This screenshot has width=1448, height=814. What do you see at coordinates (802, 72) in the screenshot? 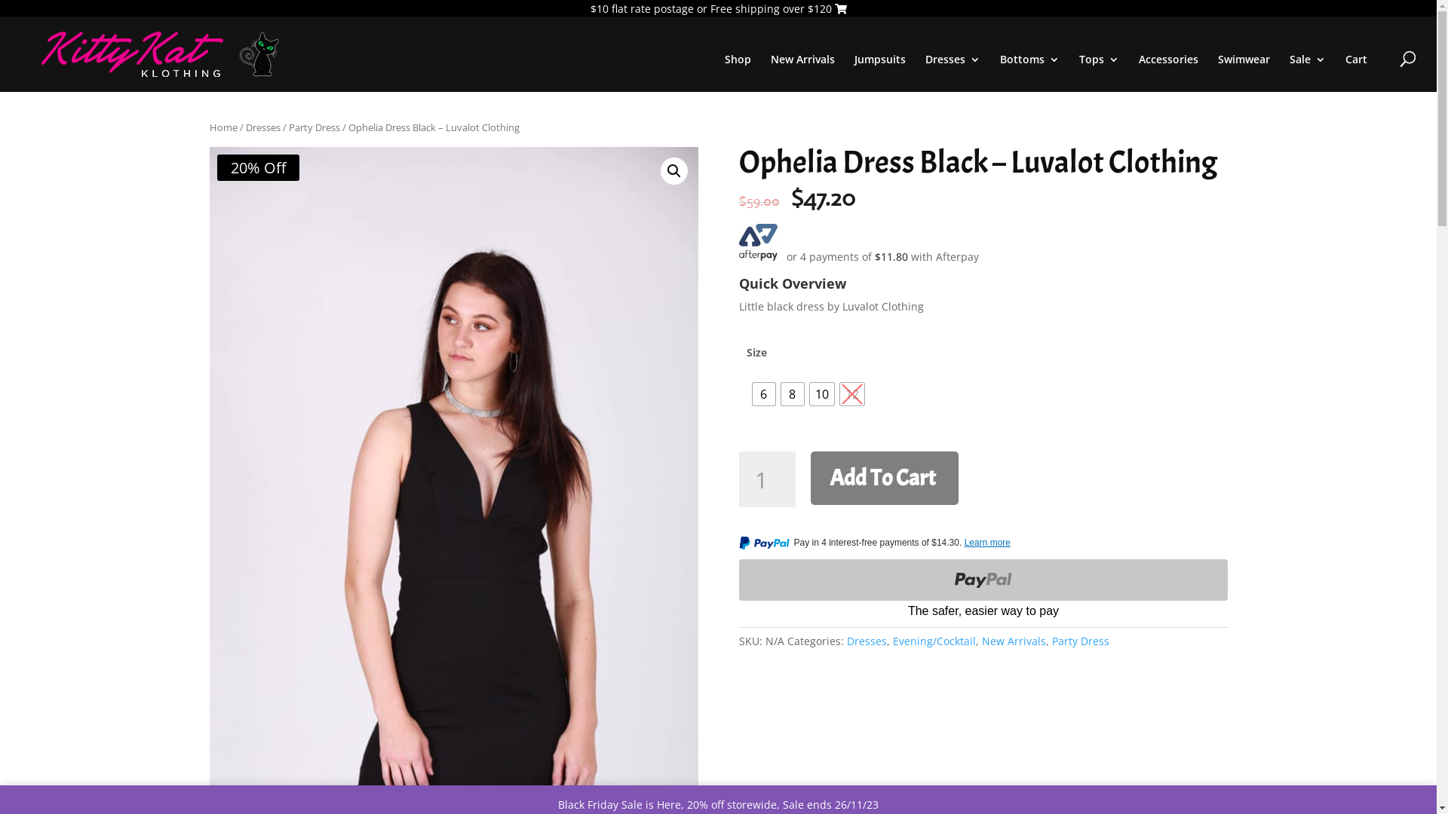
I see `New Arrivals` at bounding box center [802, 72].